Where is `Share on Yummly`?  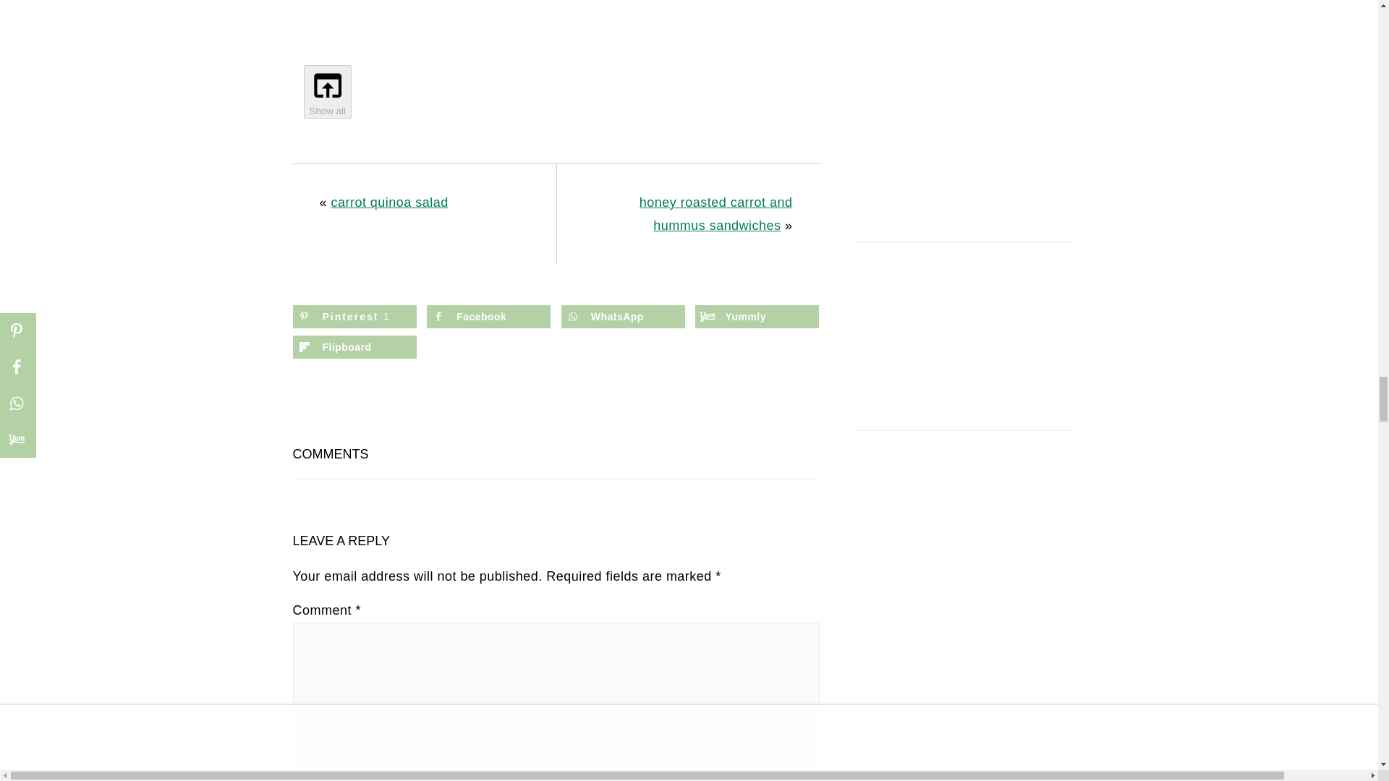
Share on Yummly is located at coordinates (757, 317).